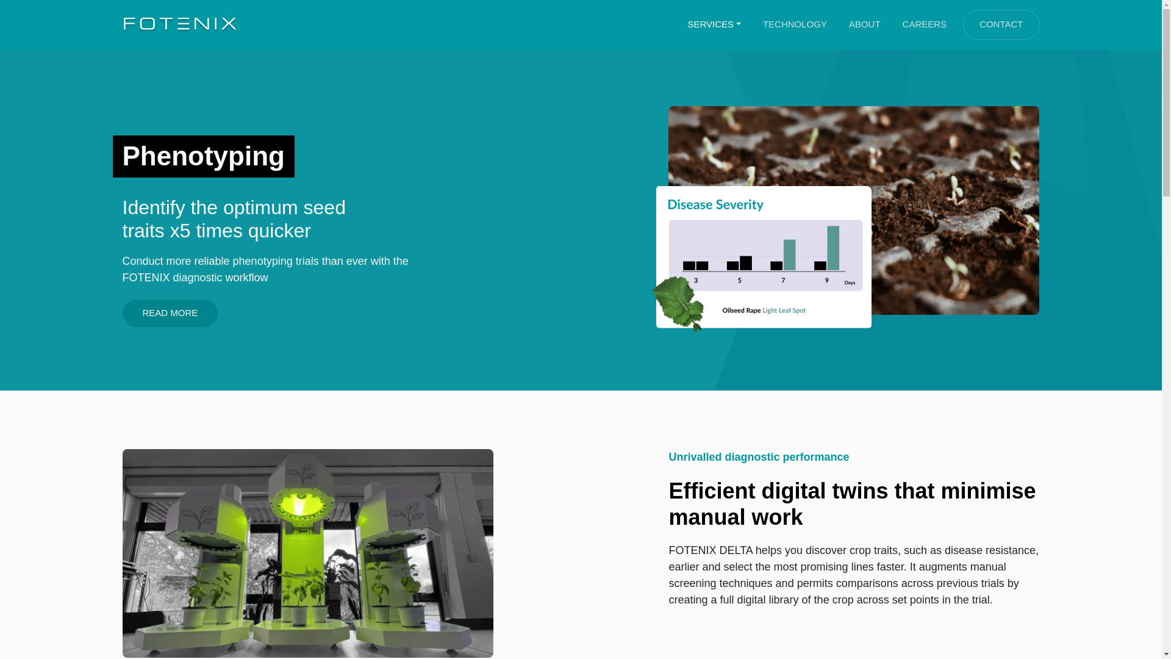 This screenshot has width=1171, height=659. What do you see at coordinates (795, 24) in the screenshot?
I see `TECHNOLOGY` at bounding box center [795, 24].